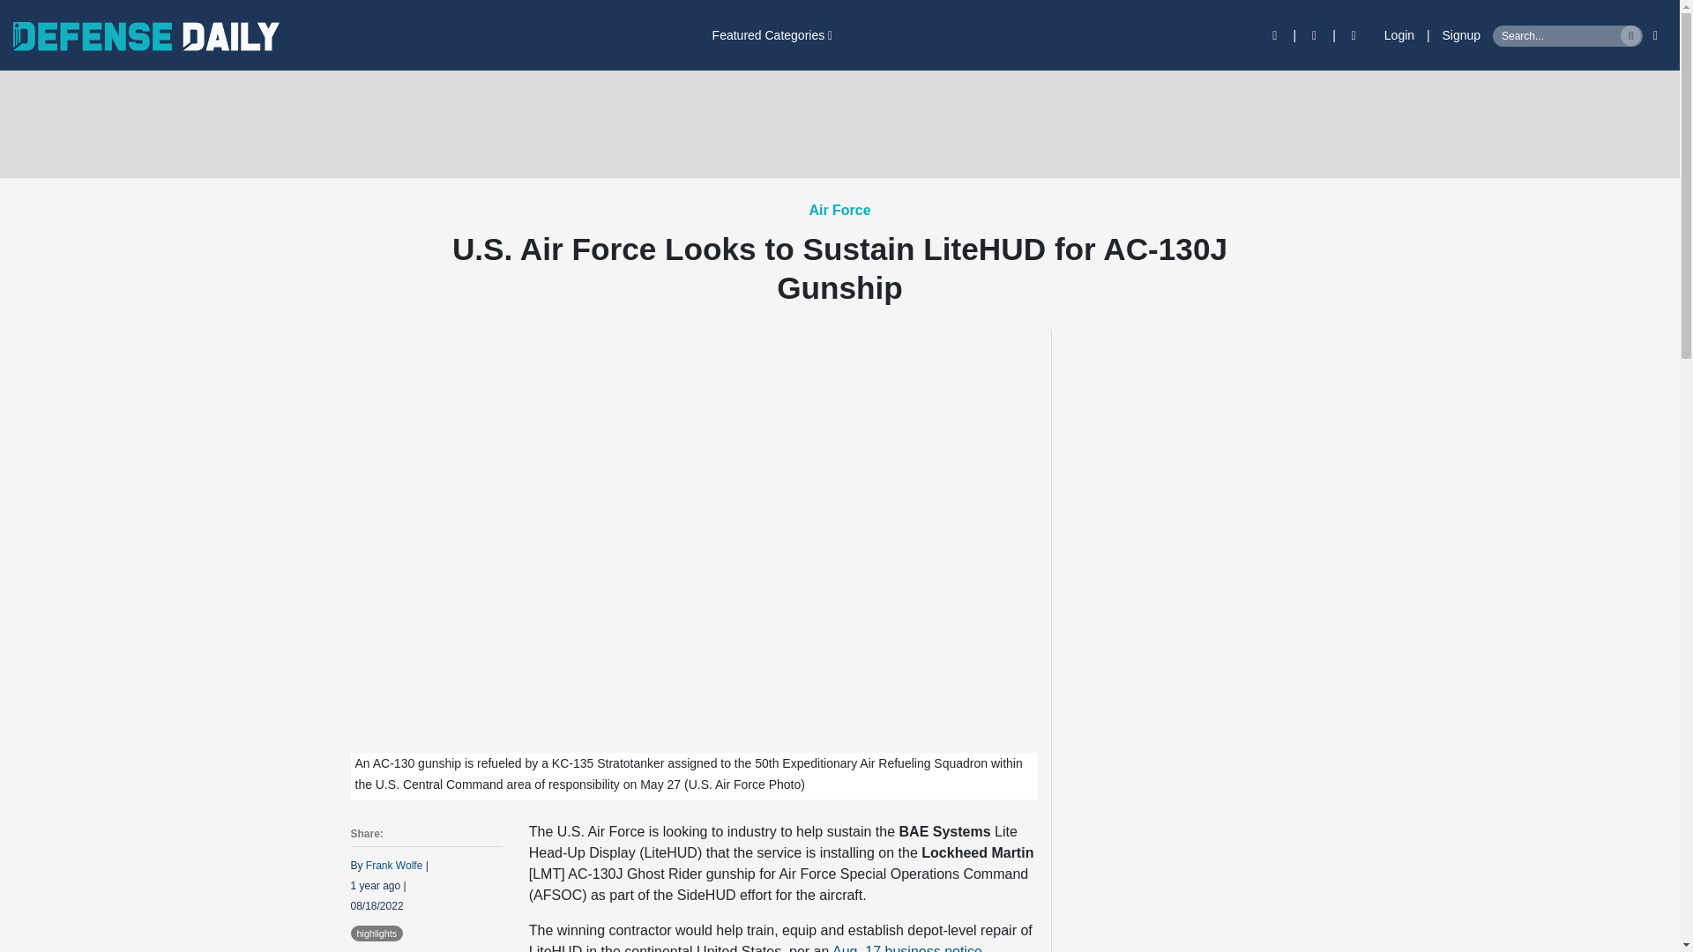  Describe the element at coordinates (1462, 35) in the screenshot. I see `Signup` at that location.